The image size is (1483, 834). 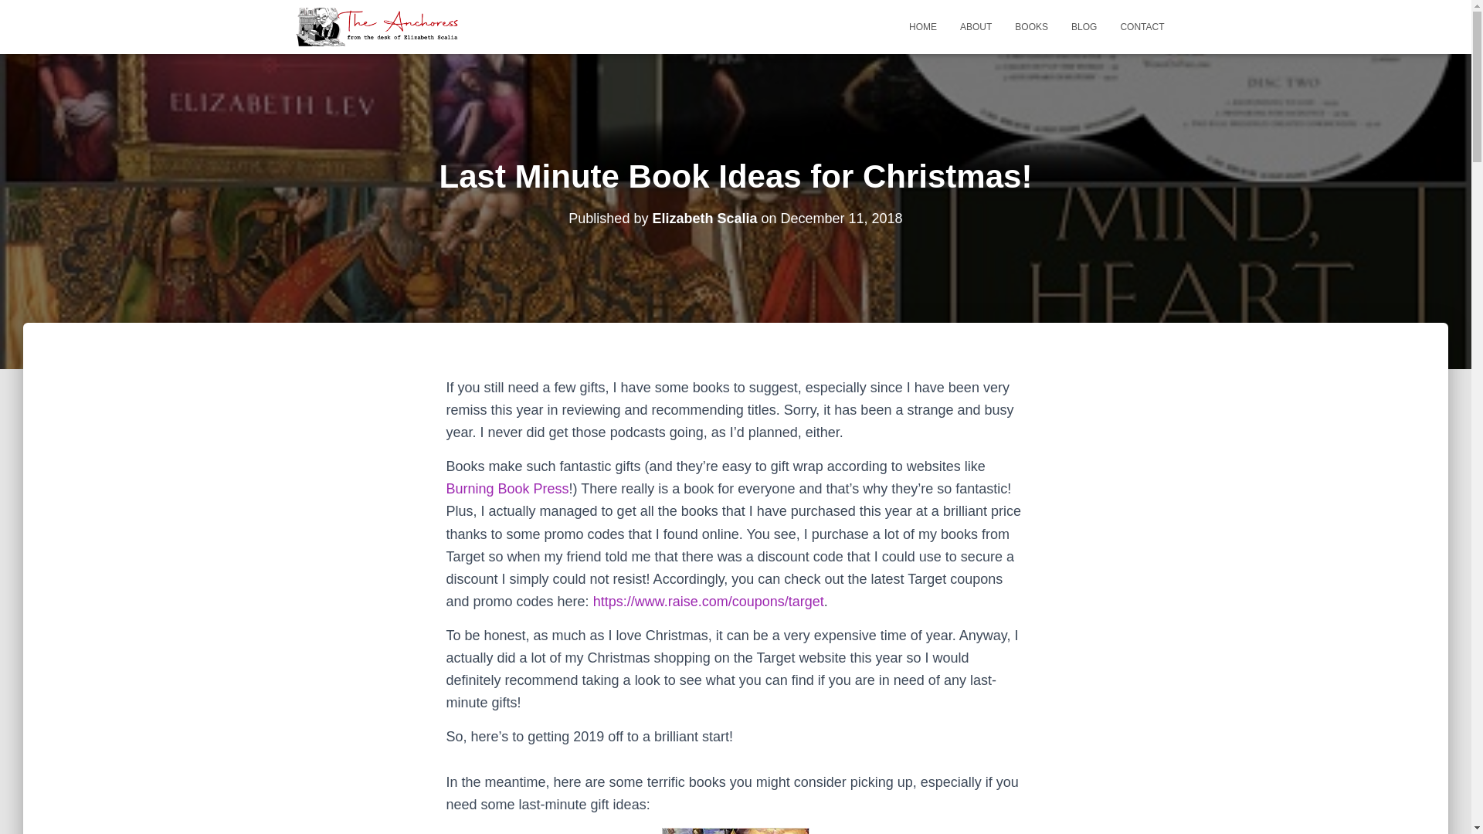 What do you see at coordinates (1084, 26) in the screenshot?
I see `Blog` at bounding box center [1084, 26].